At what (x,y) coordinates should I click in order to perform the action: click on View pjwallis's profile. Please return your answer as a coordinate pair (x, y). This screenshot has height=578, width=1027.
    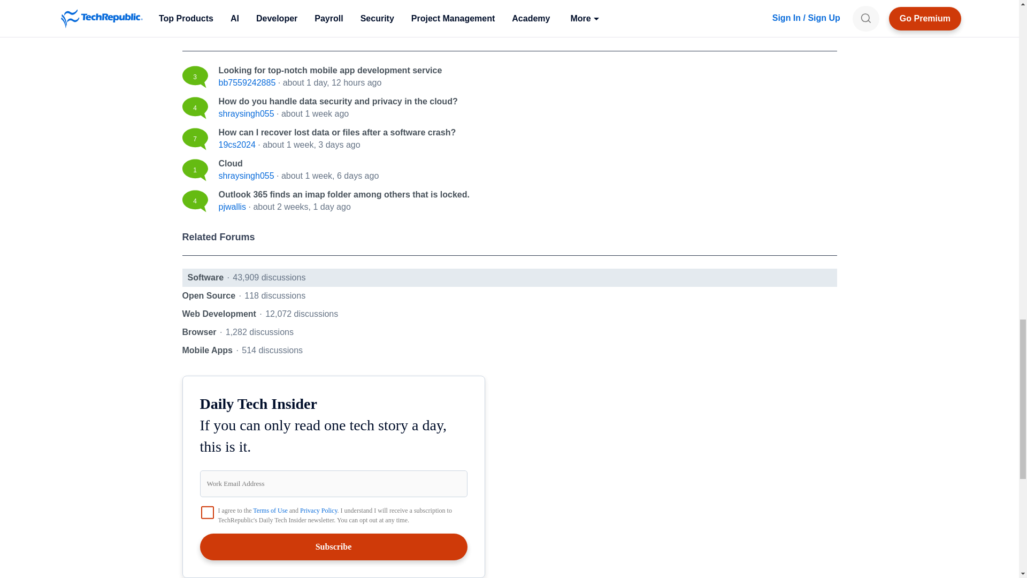
    Looking at the image, I should click on (232, 207).